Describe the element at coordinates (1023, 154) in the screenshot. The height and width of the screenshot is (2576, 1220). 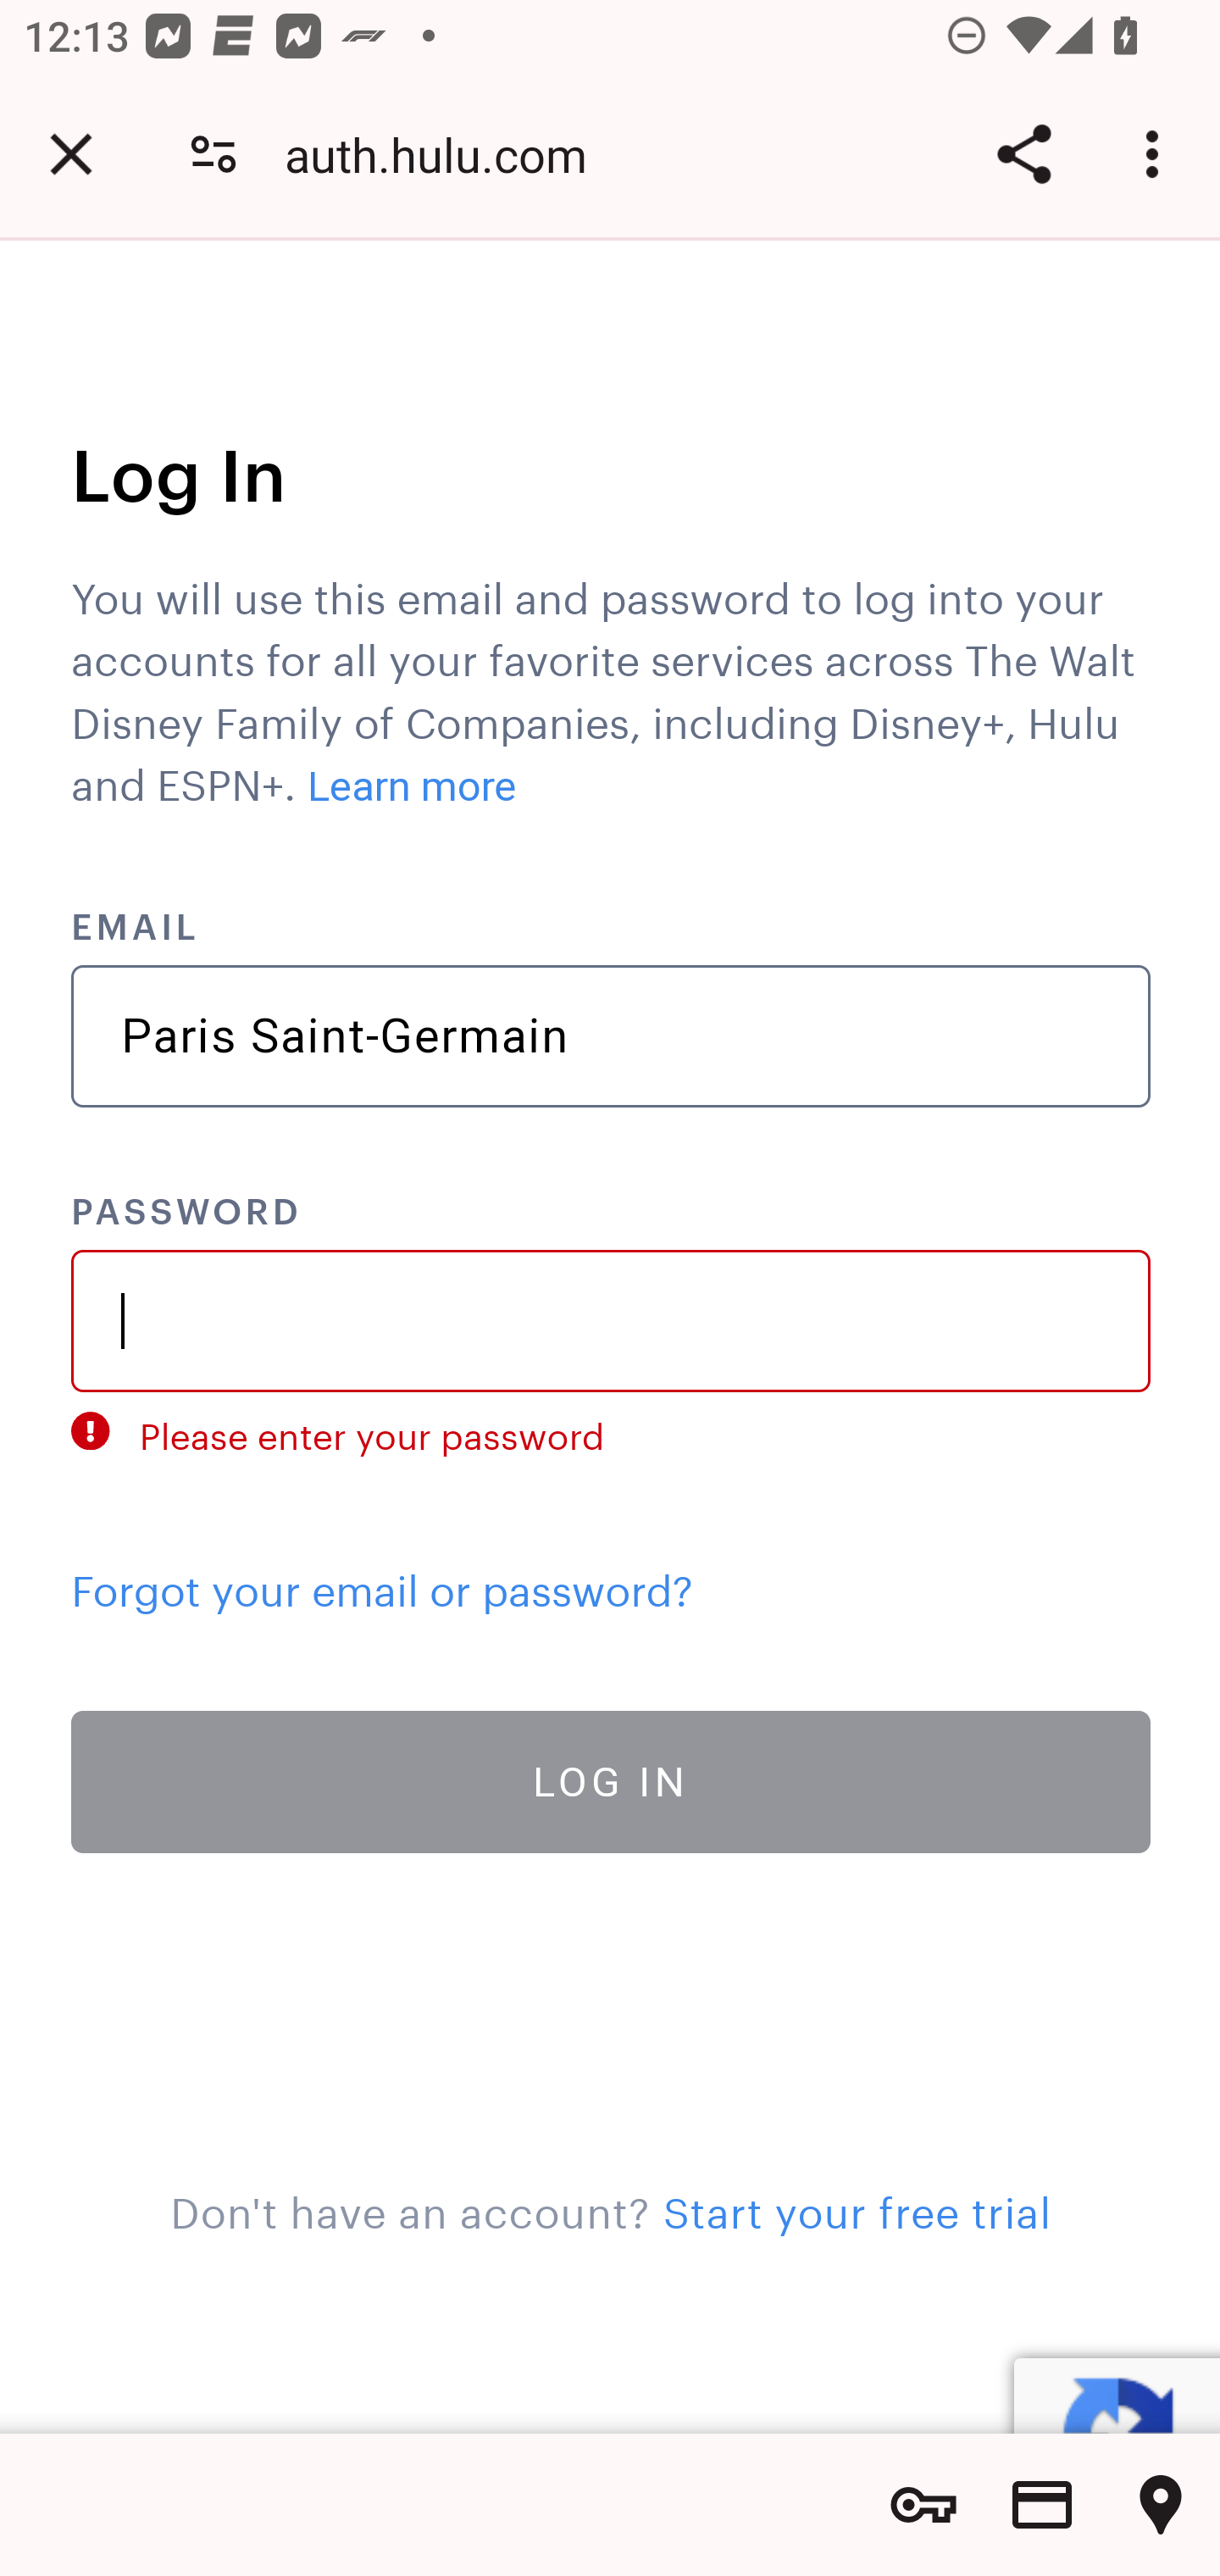
I see `Share` at that location.